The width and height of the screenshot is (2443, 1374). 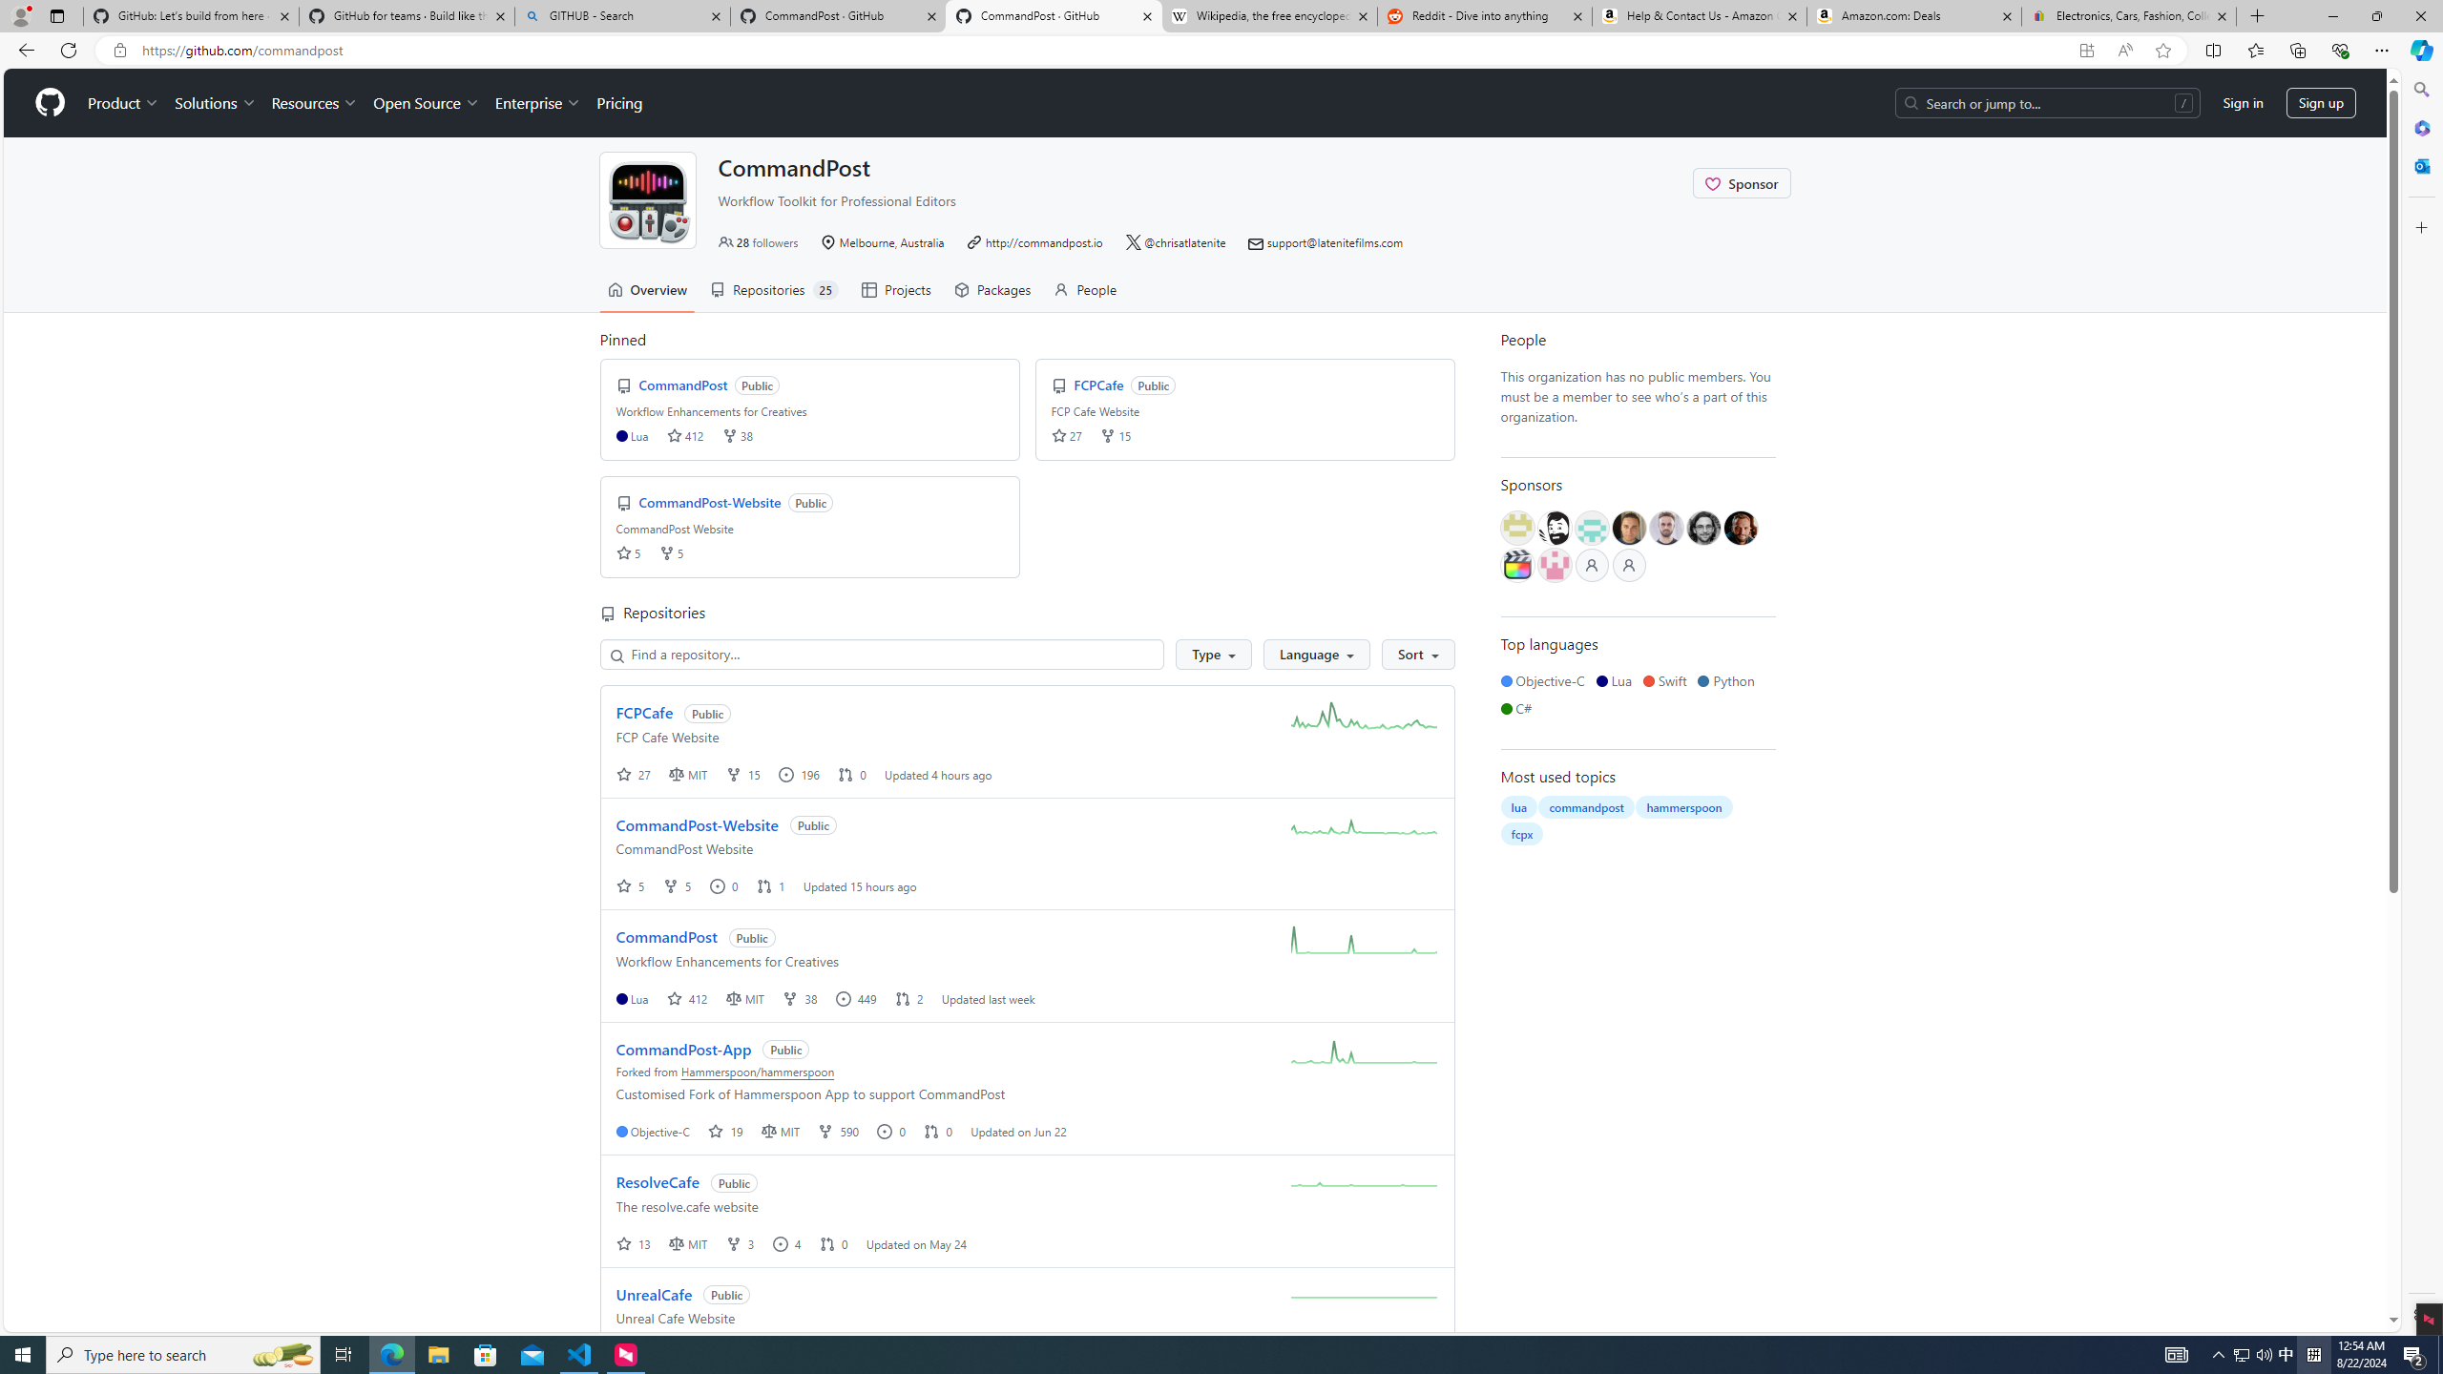 I want to click on fork 5 , so click(x=678, y=886).